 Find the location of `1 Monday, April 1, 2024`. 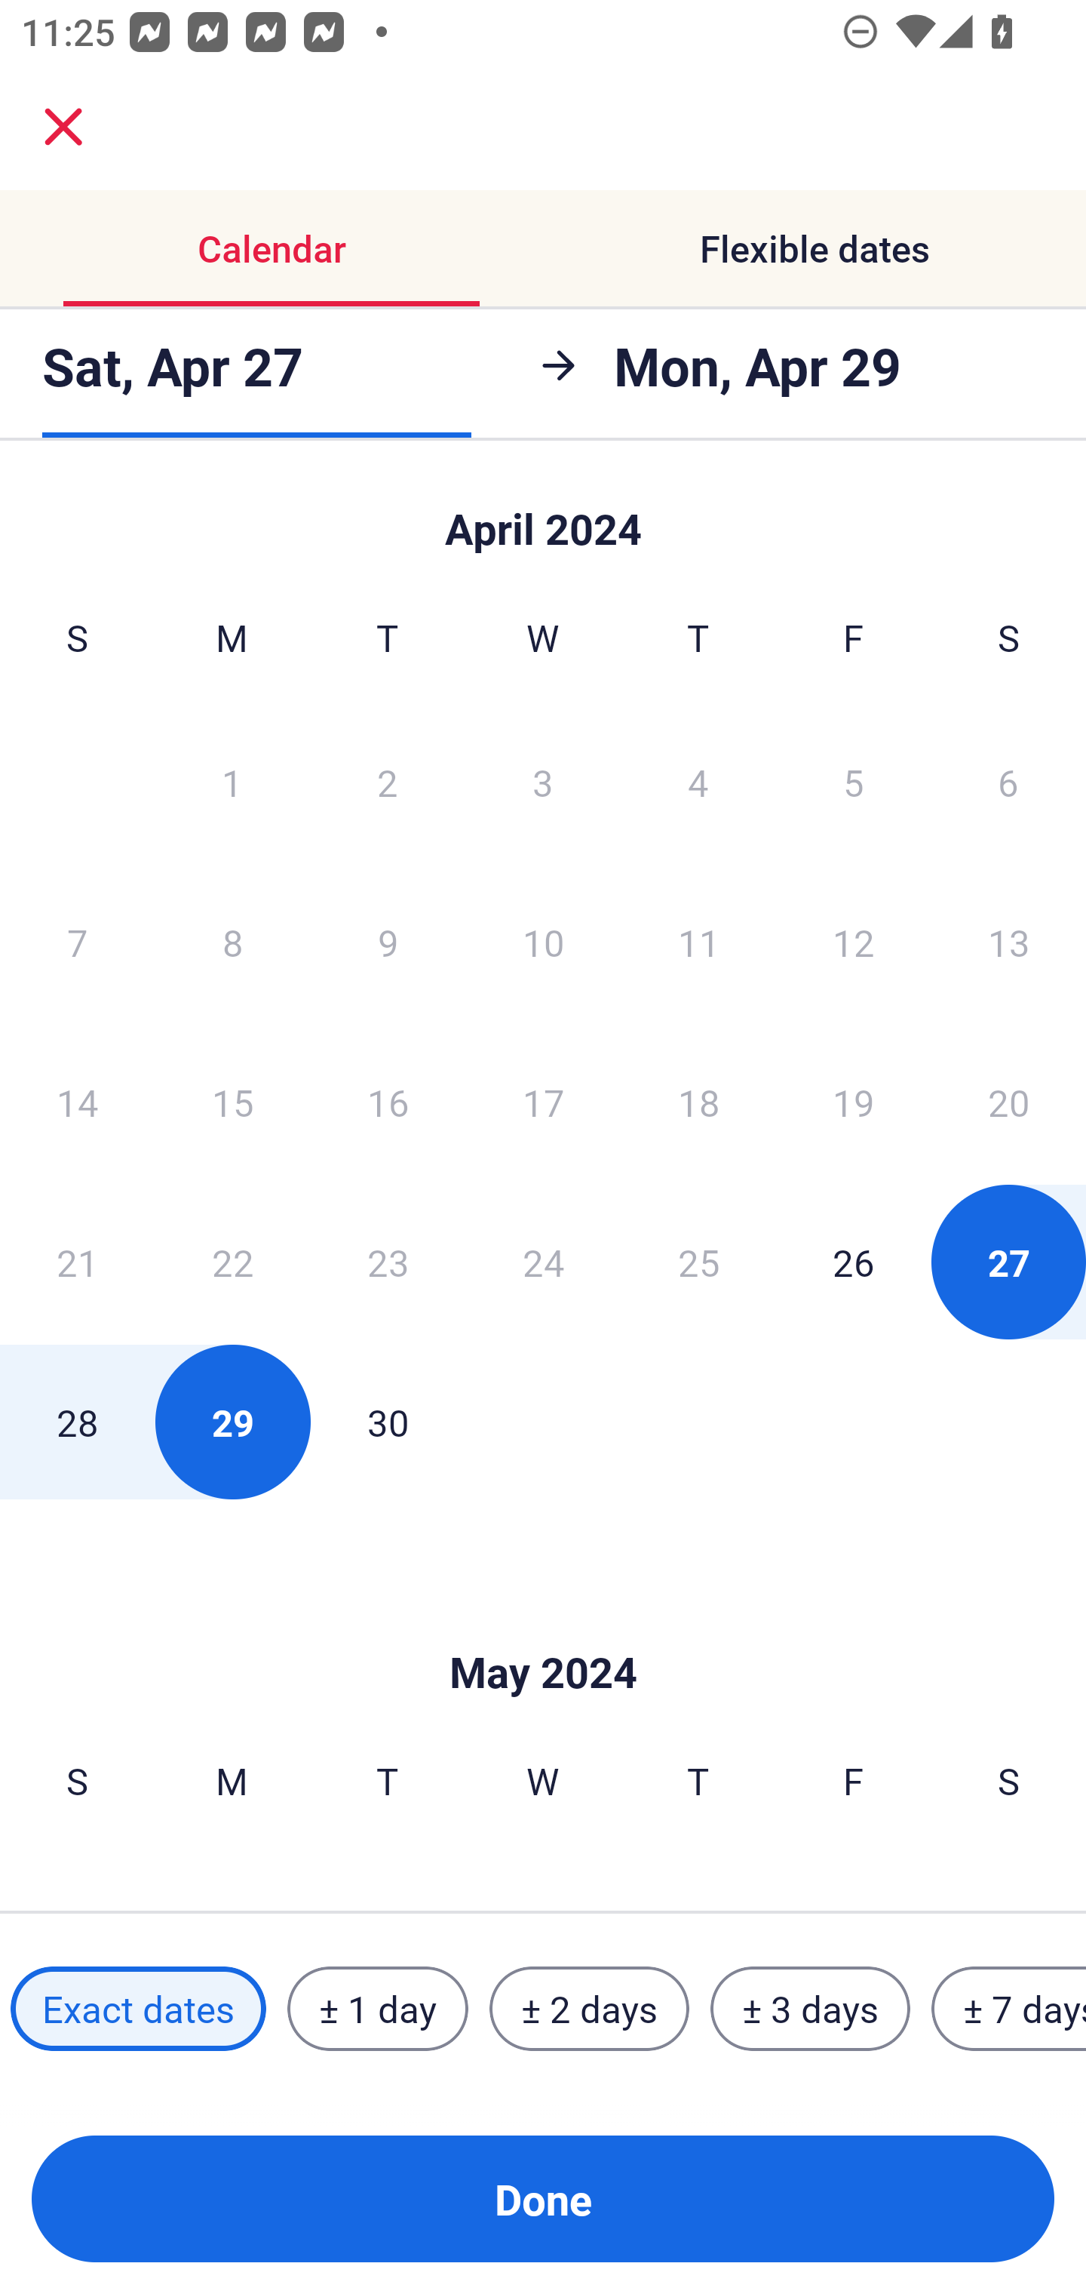

1 Monday, April 1, 2024 is located at coordinates (232, 782).